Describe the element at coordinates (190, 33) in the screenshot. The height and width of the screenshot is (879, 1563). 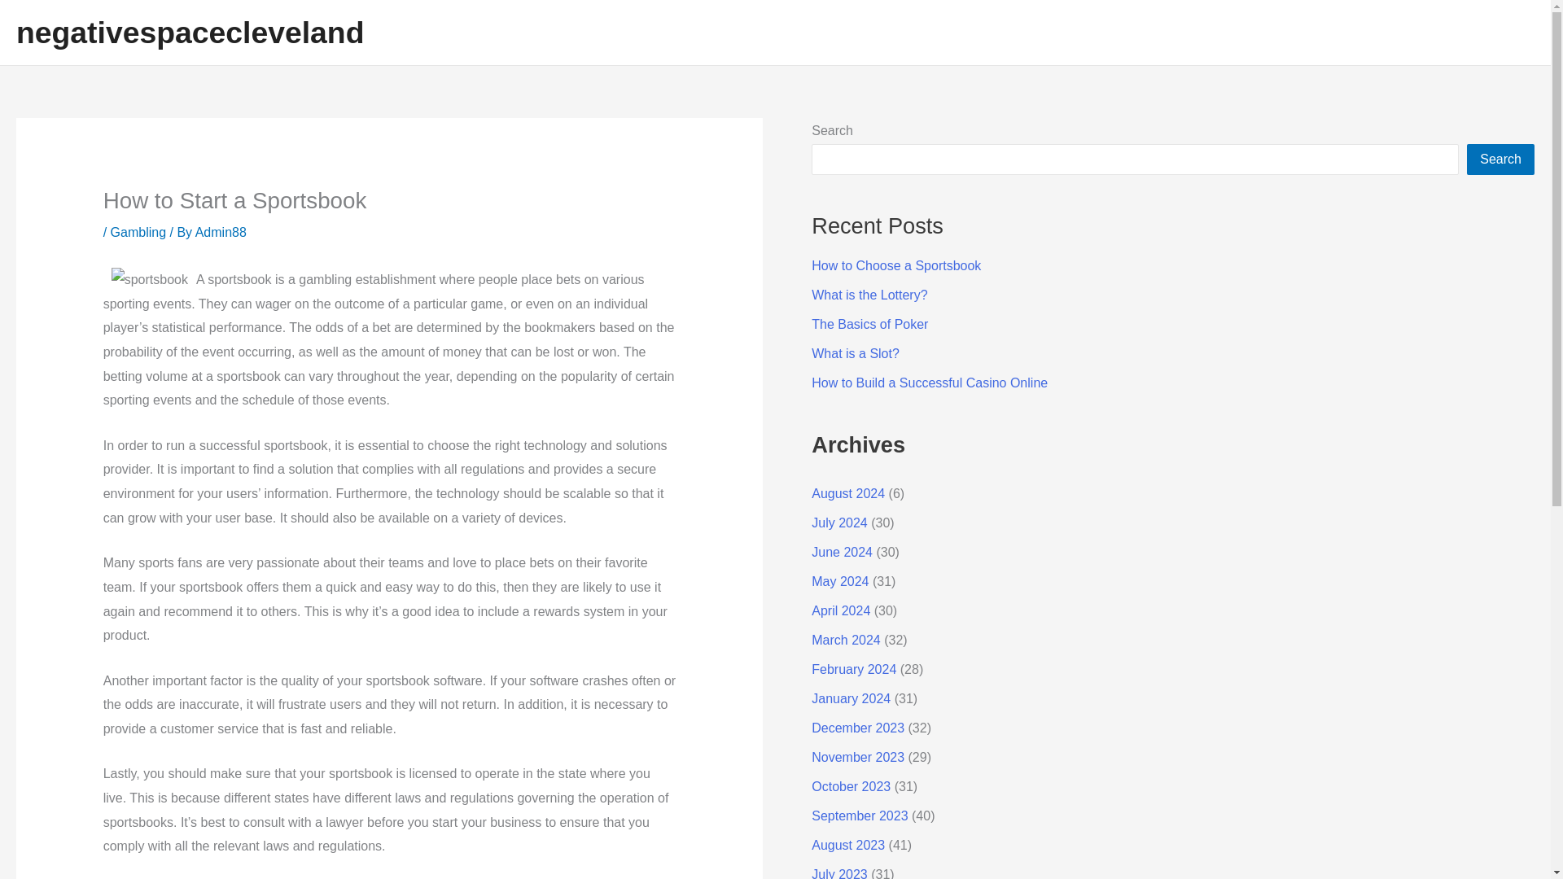
I see `negativespacecleveland` at that location.